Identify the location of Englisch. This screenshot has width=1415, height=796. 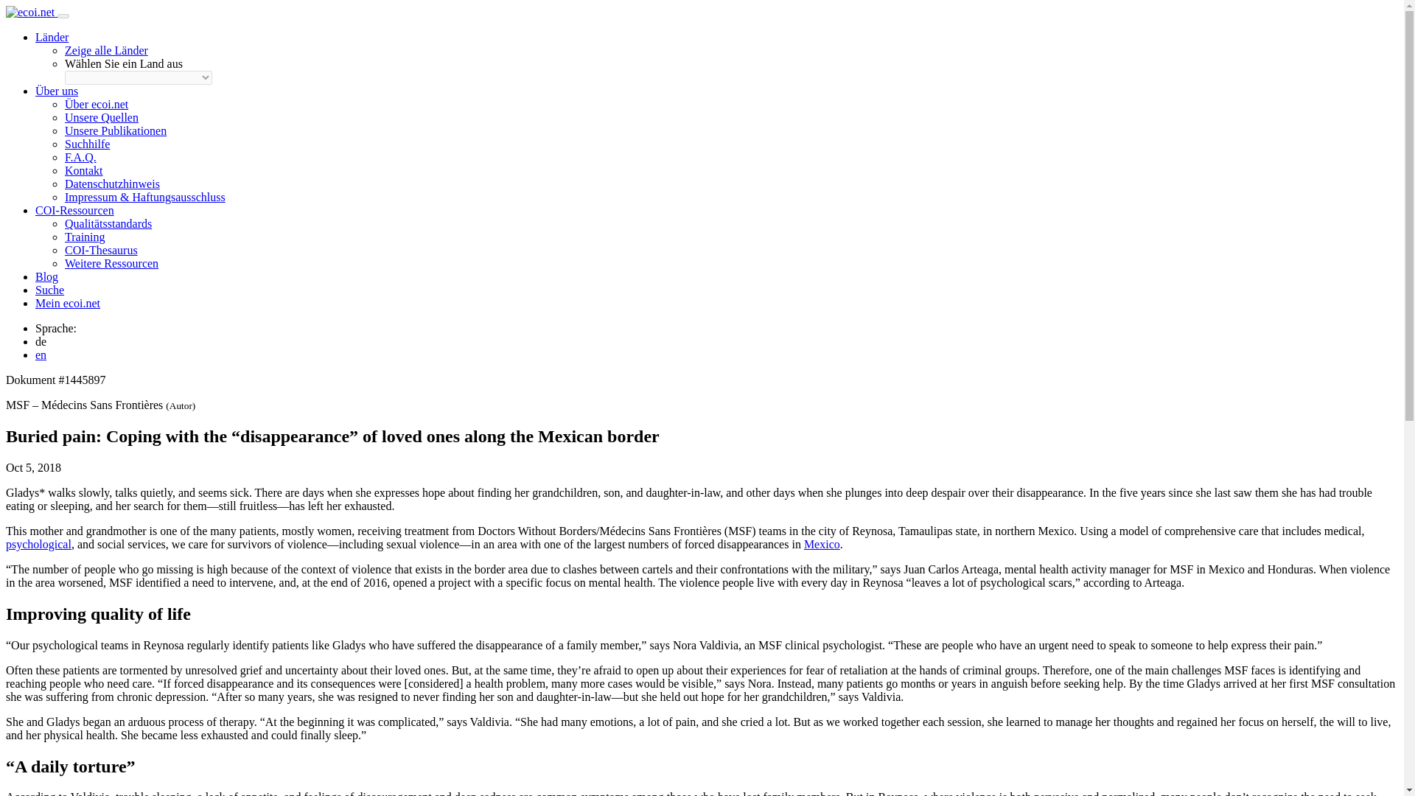
(41, 355).